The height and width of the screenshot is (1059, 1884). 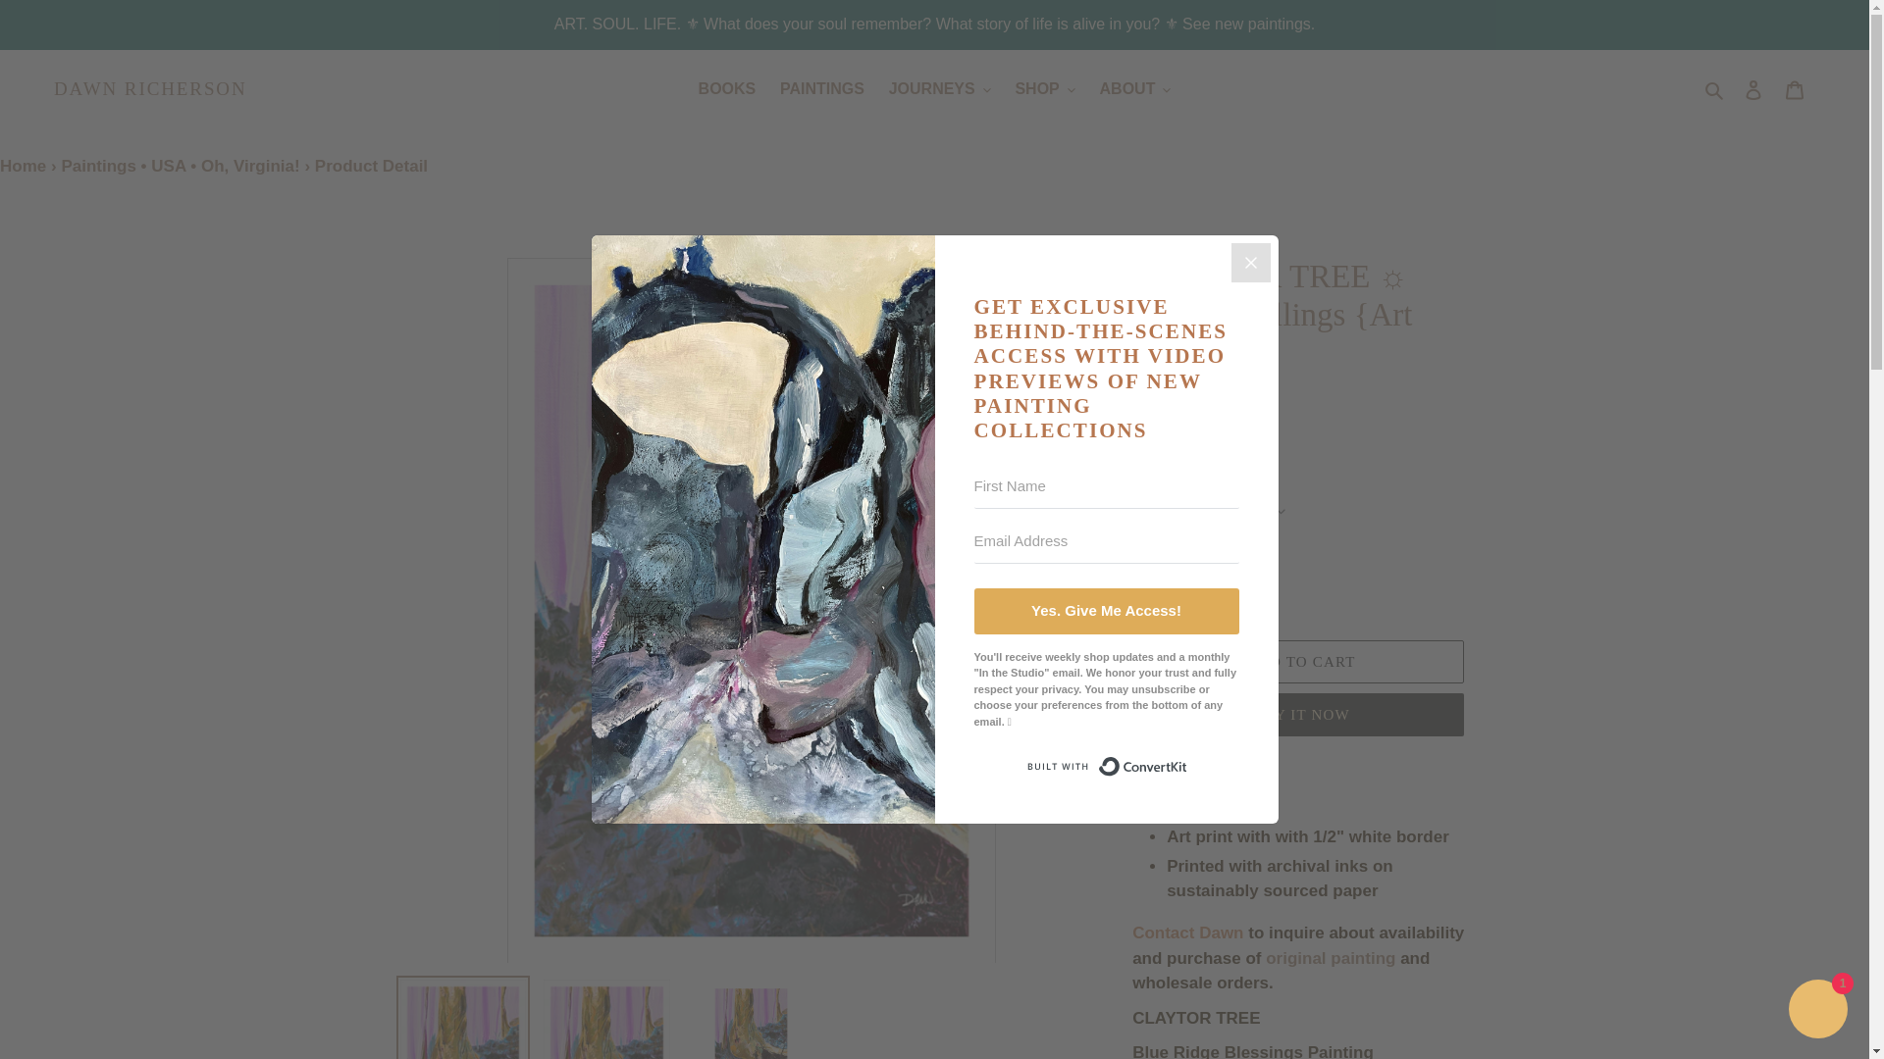 I want to click on Shopify online store chat, so click(x=1817, y=1011).